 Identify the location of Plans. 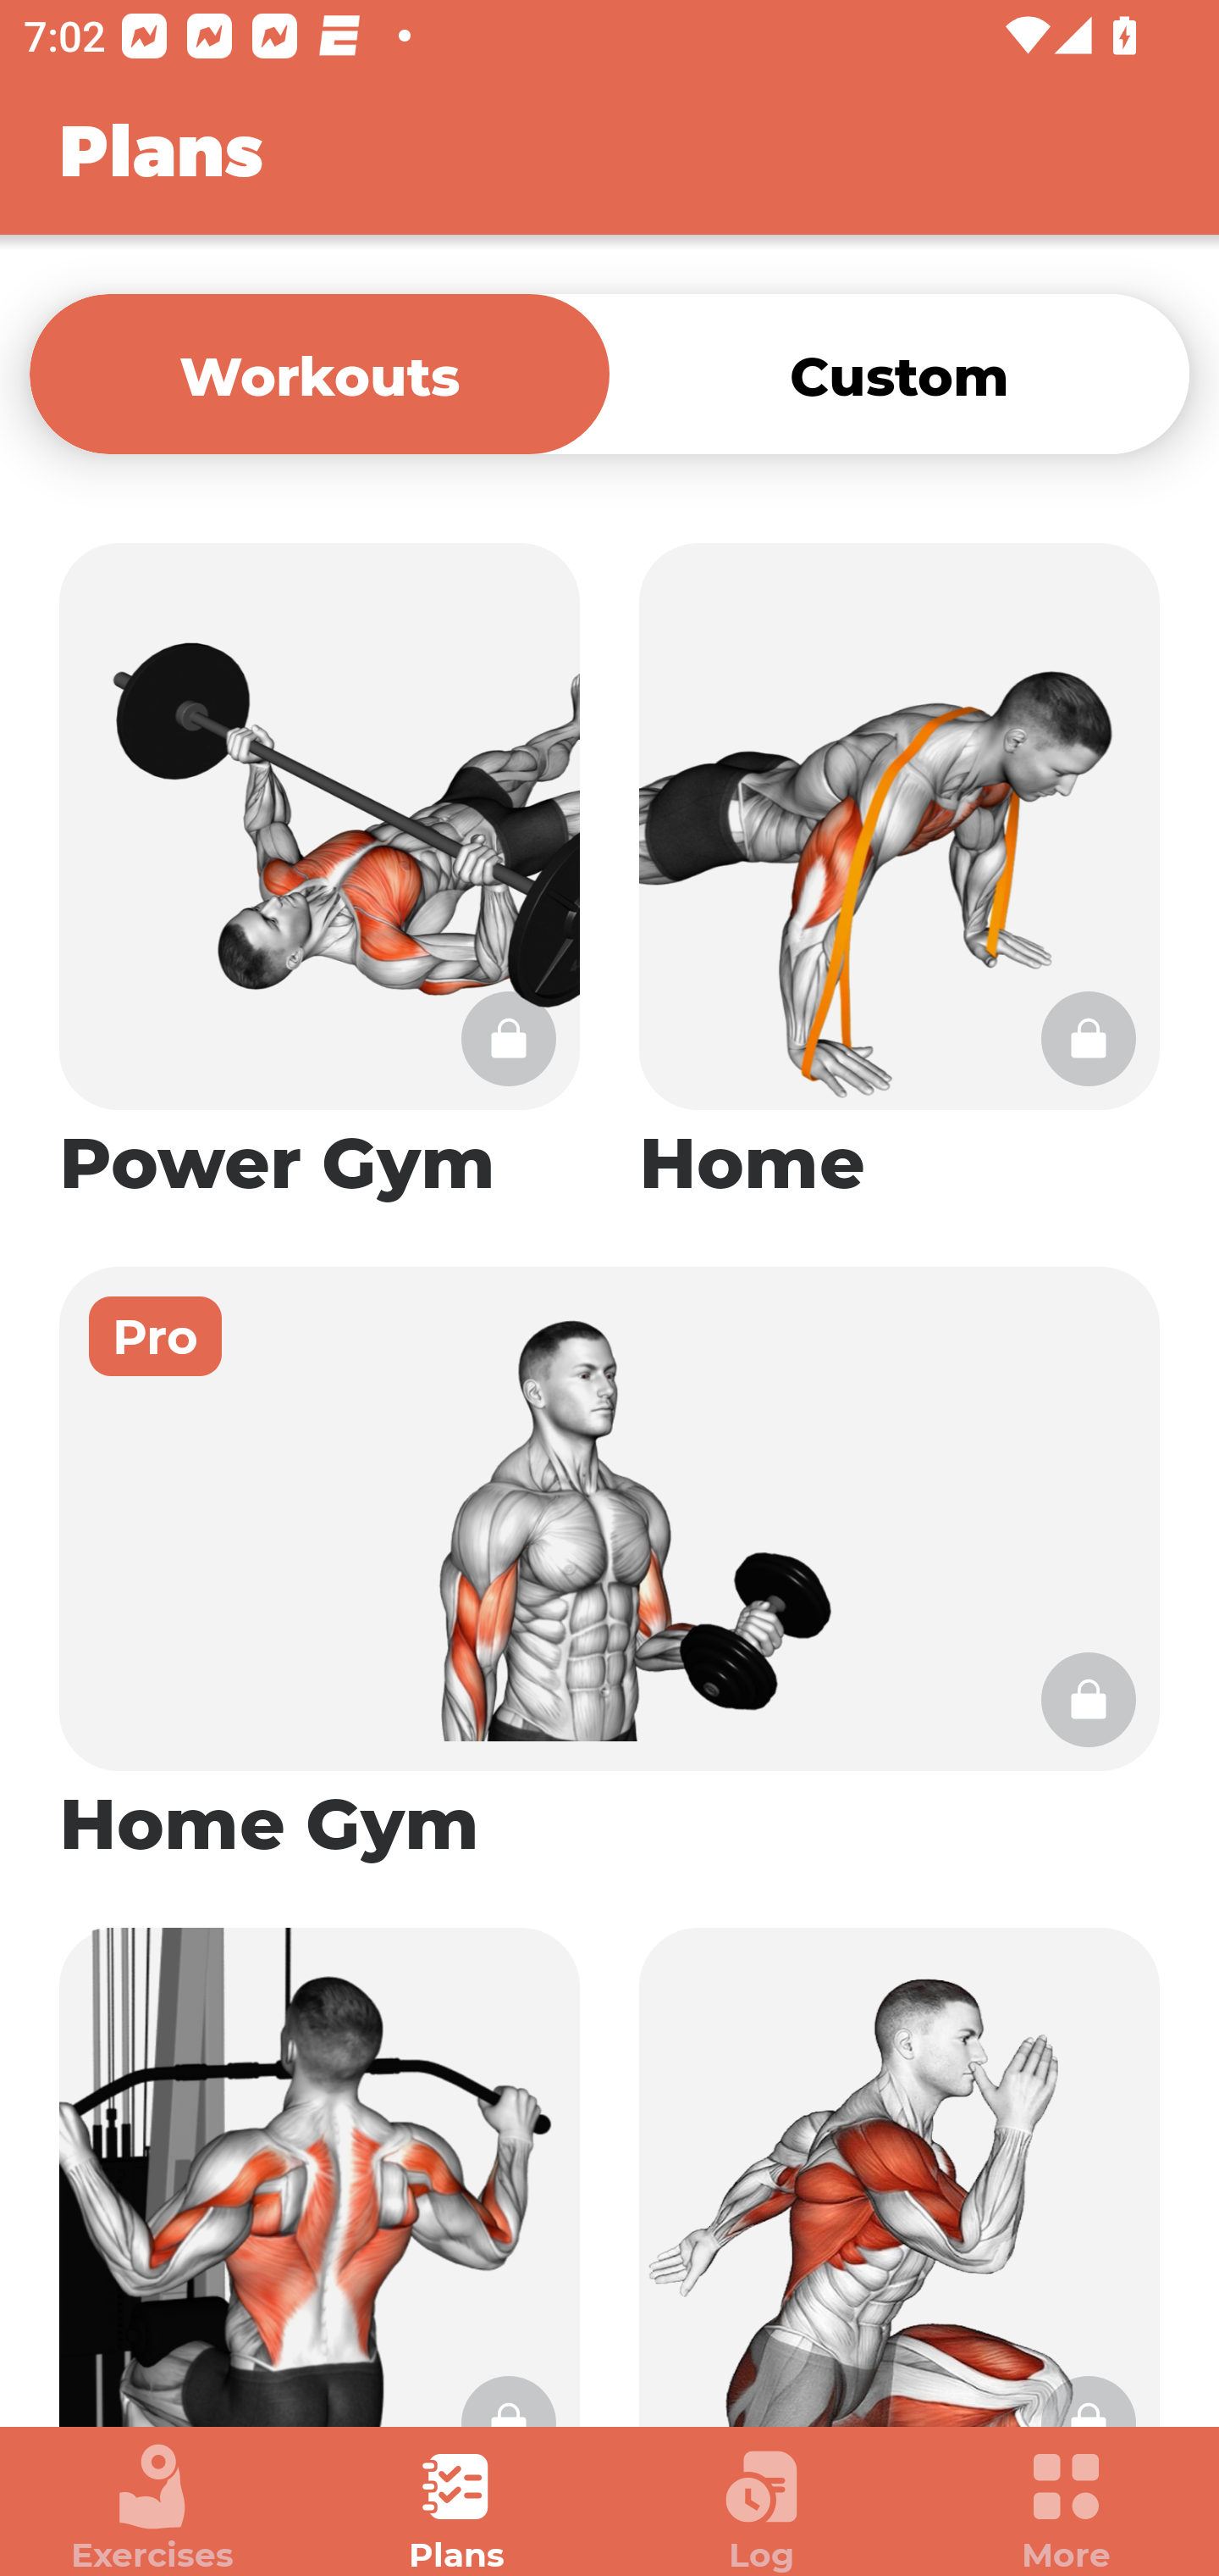
(457, 2508).